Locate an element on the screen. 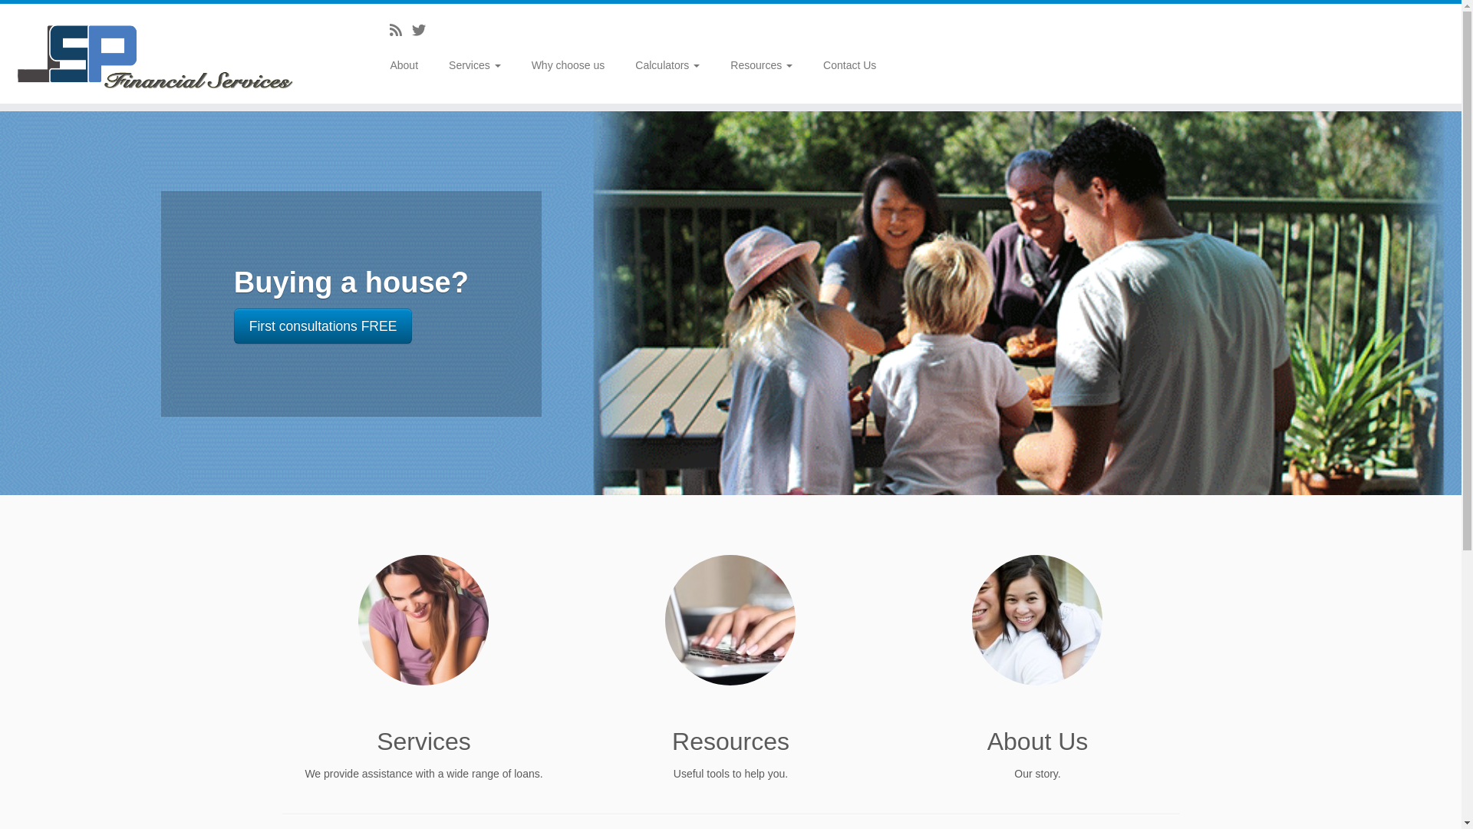  Resources is located at coordinates (761, 65).